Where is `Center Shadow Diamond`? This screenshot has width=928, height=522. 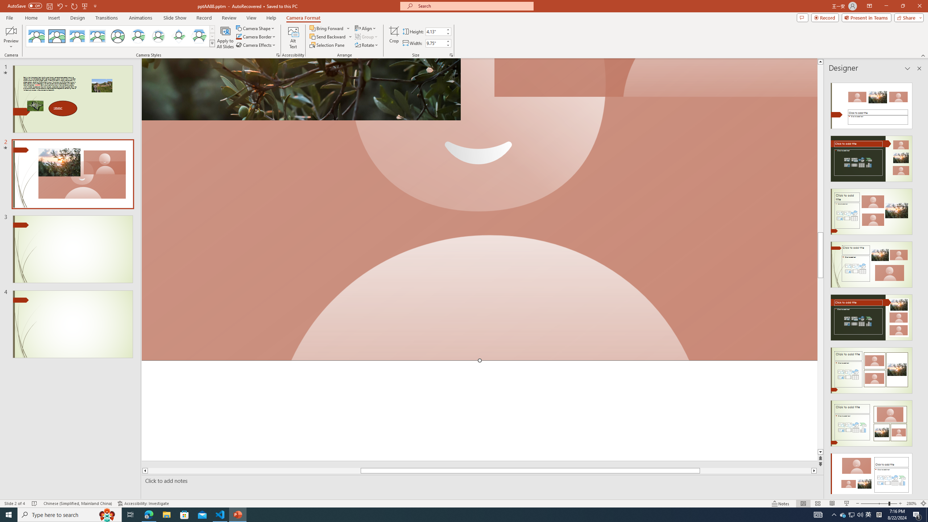 Center Shadow Diamond is located at coordinates (179, 36).